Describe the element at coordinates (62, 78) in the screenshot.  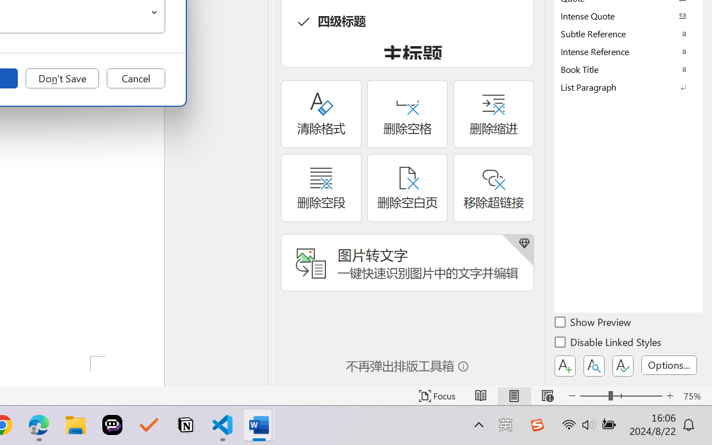
I see `Don't Save` at that location.